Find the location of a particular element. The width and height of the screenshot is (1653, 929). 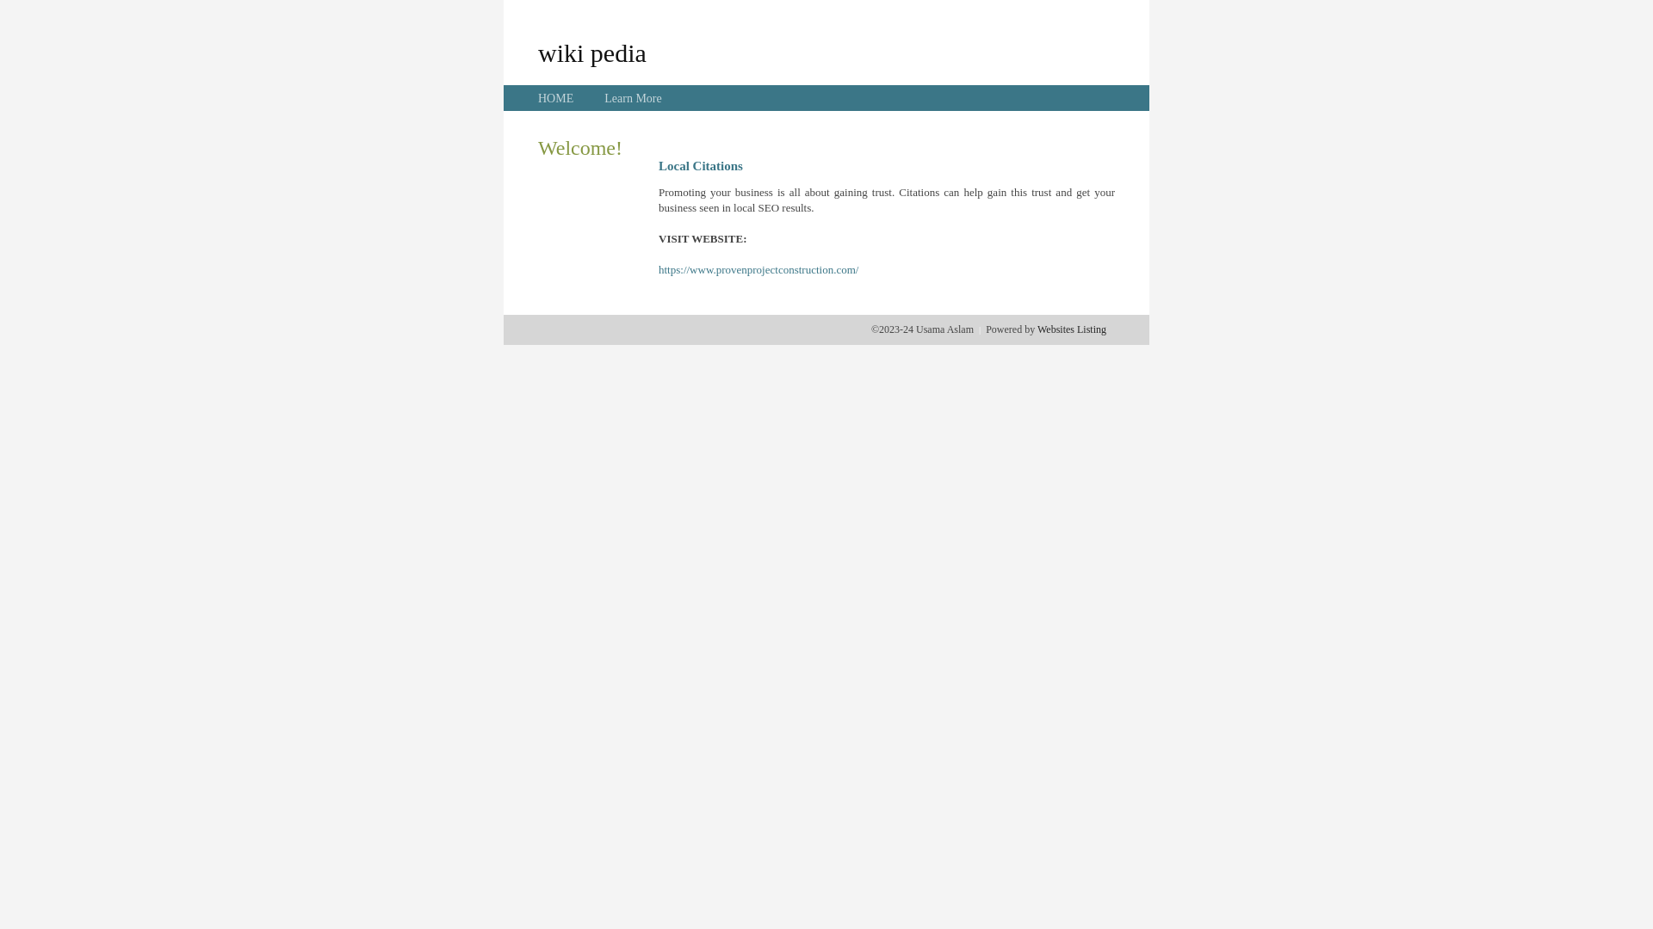

Learn More is located at coordinates (633, 98).